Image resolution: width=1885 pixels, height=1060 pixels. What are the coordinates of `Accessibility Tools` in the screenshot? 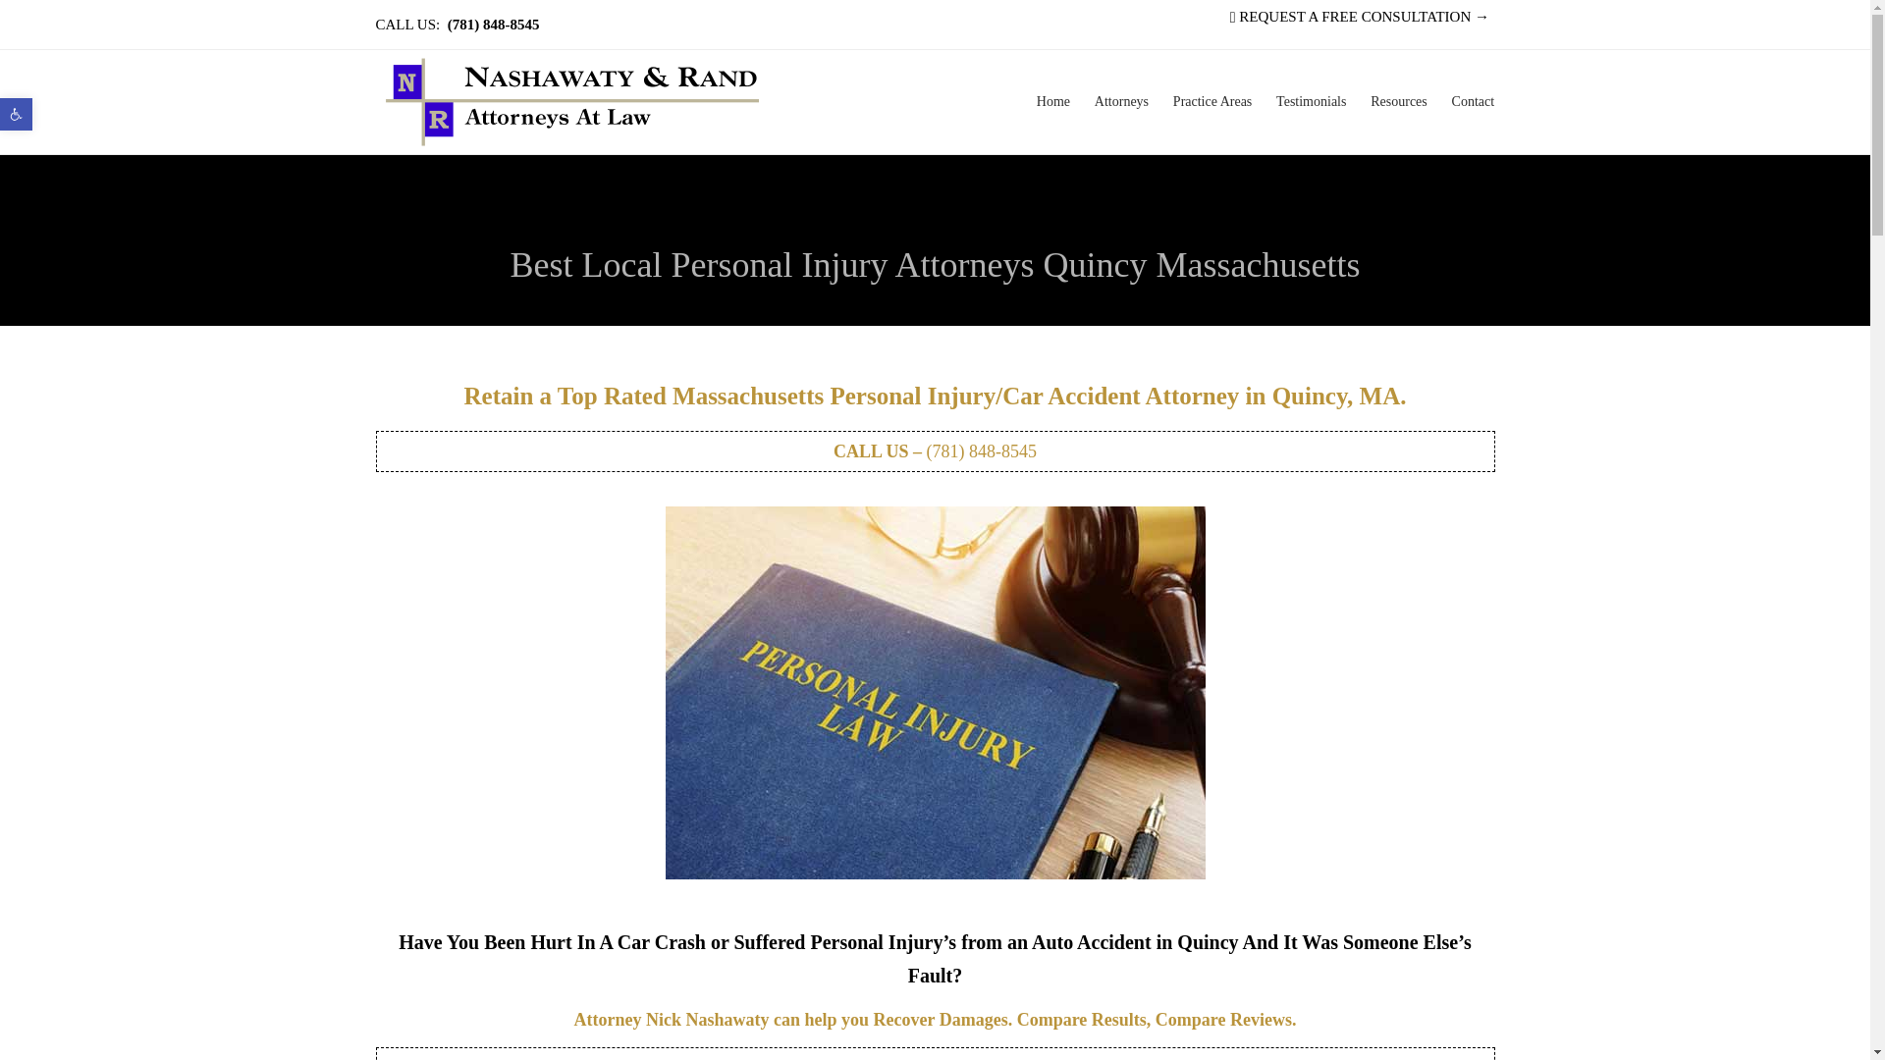 It's located at (16, 114).